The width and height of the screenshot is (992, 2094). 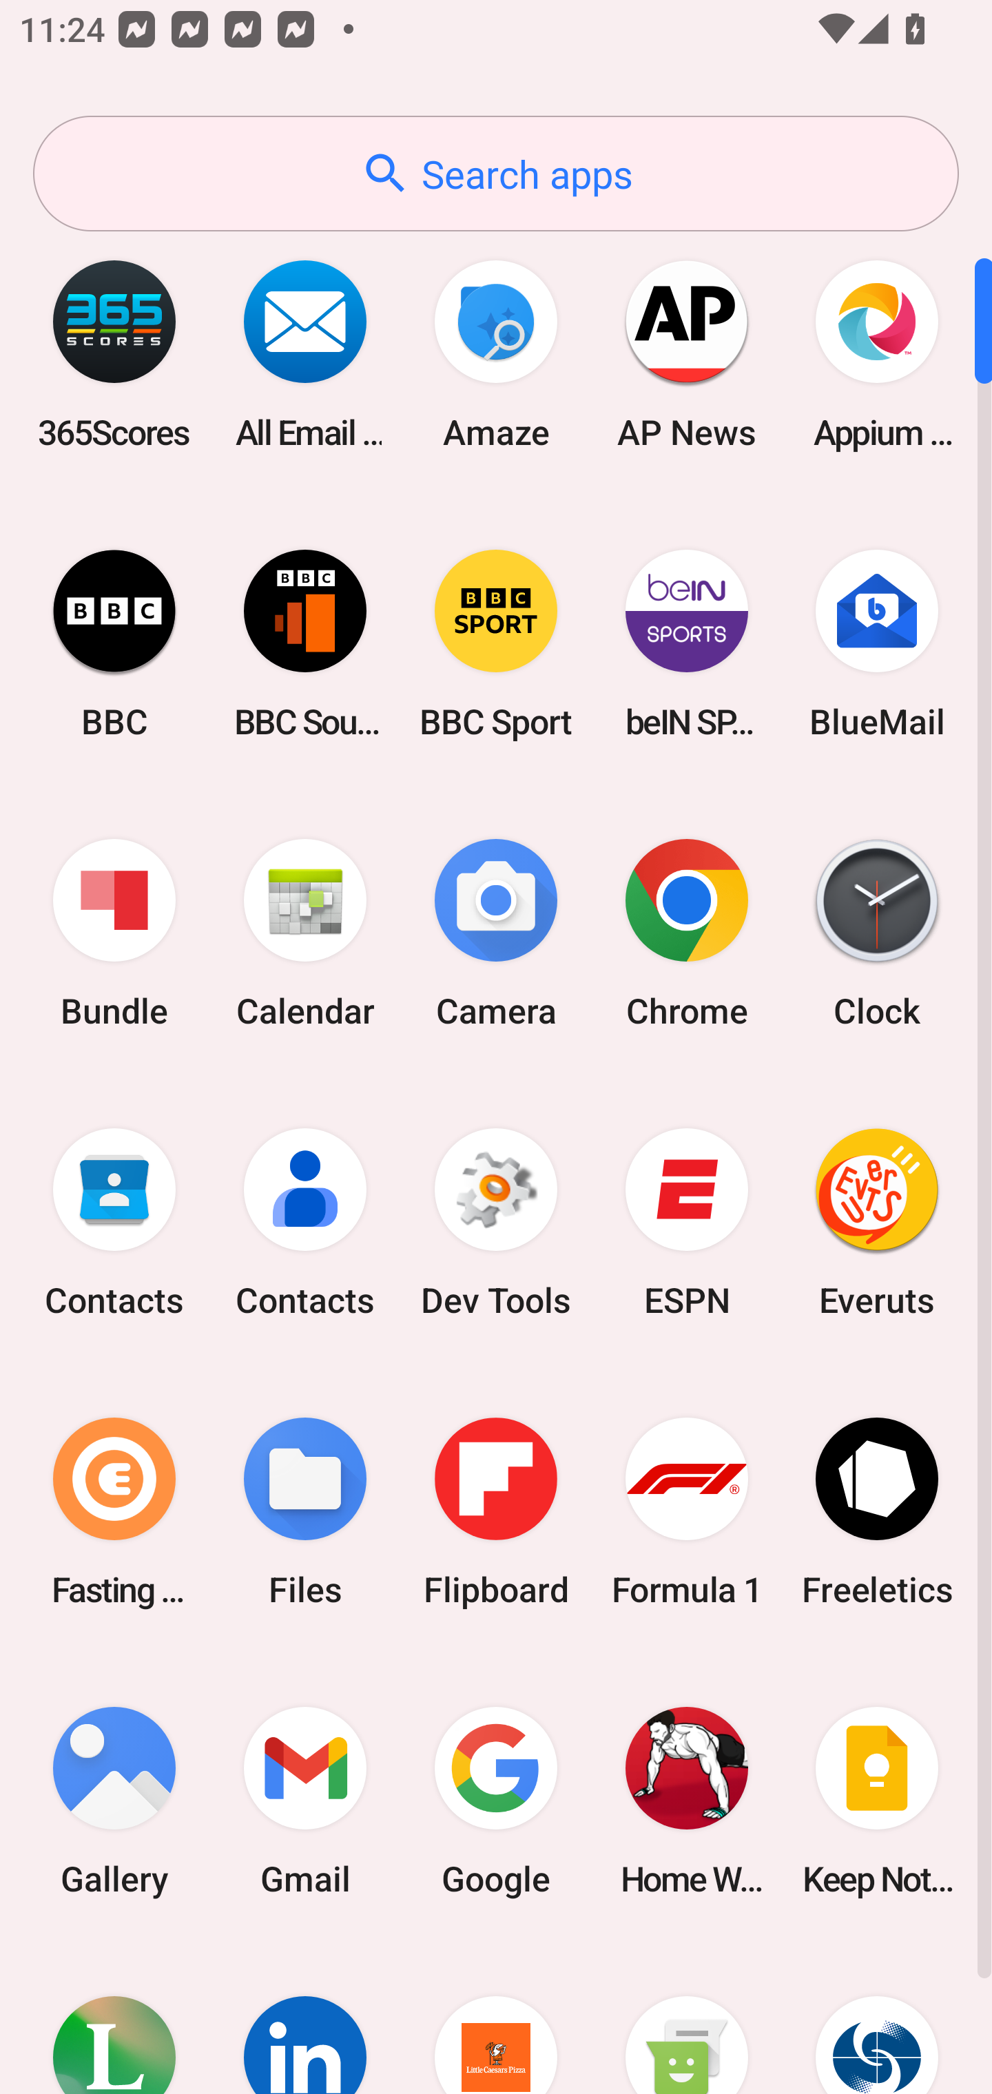 What do you see at coordinates (114, 934) in the screenshot?
I see `Bundle` at bounding box center [114, 934].